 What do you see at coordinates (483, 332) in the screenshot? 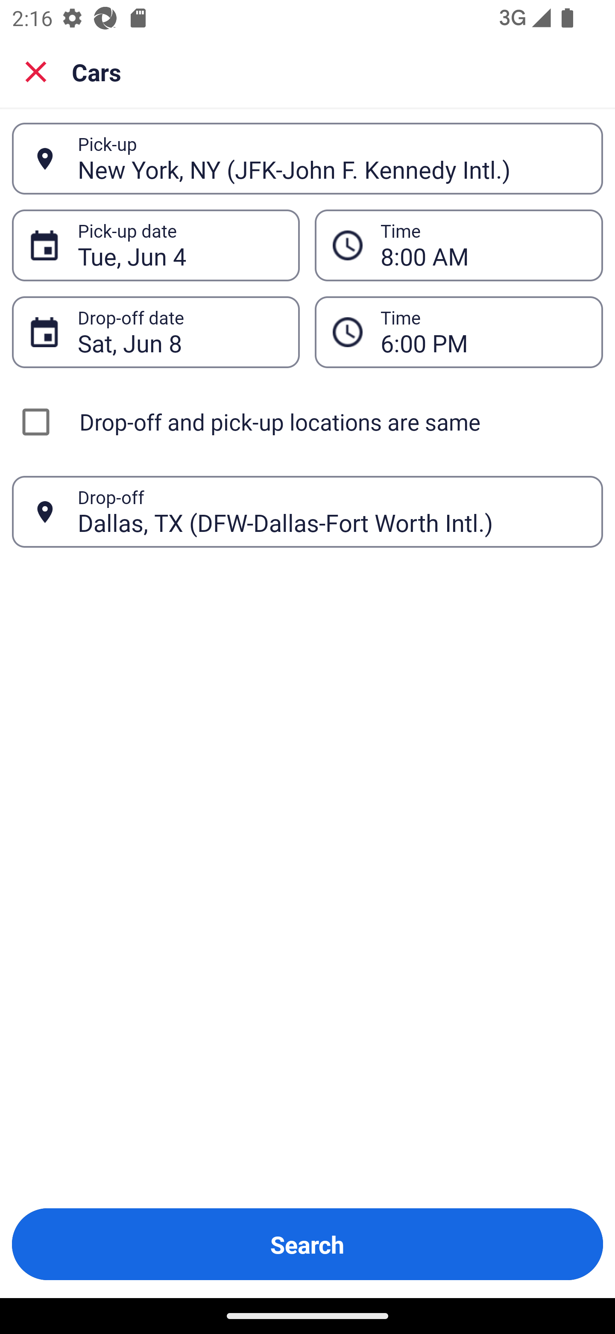
I see `6:00 PM` at bounding box center [483, 332].